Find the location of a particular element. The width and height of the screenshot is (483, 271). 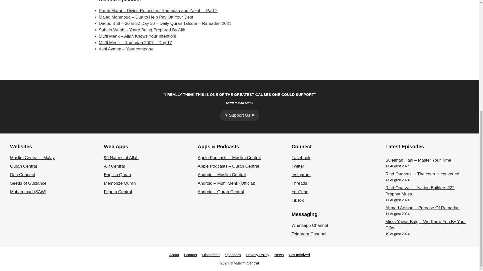

Seeds of Guidance is located at coordinates (28, 183).